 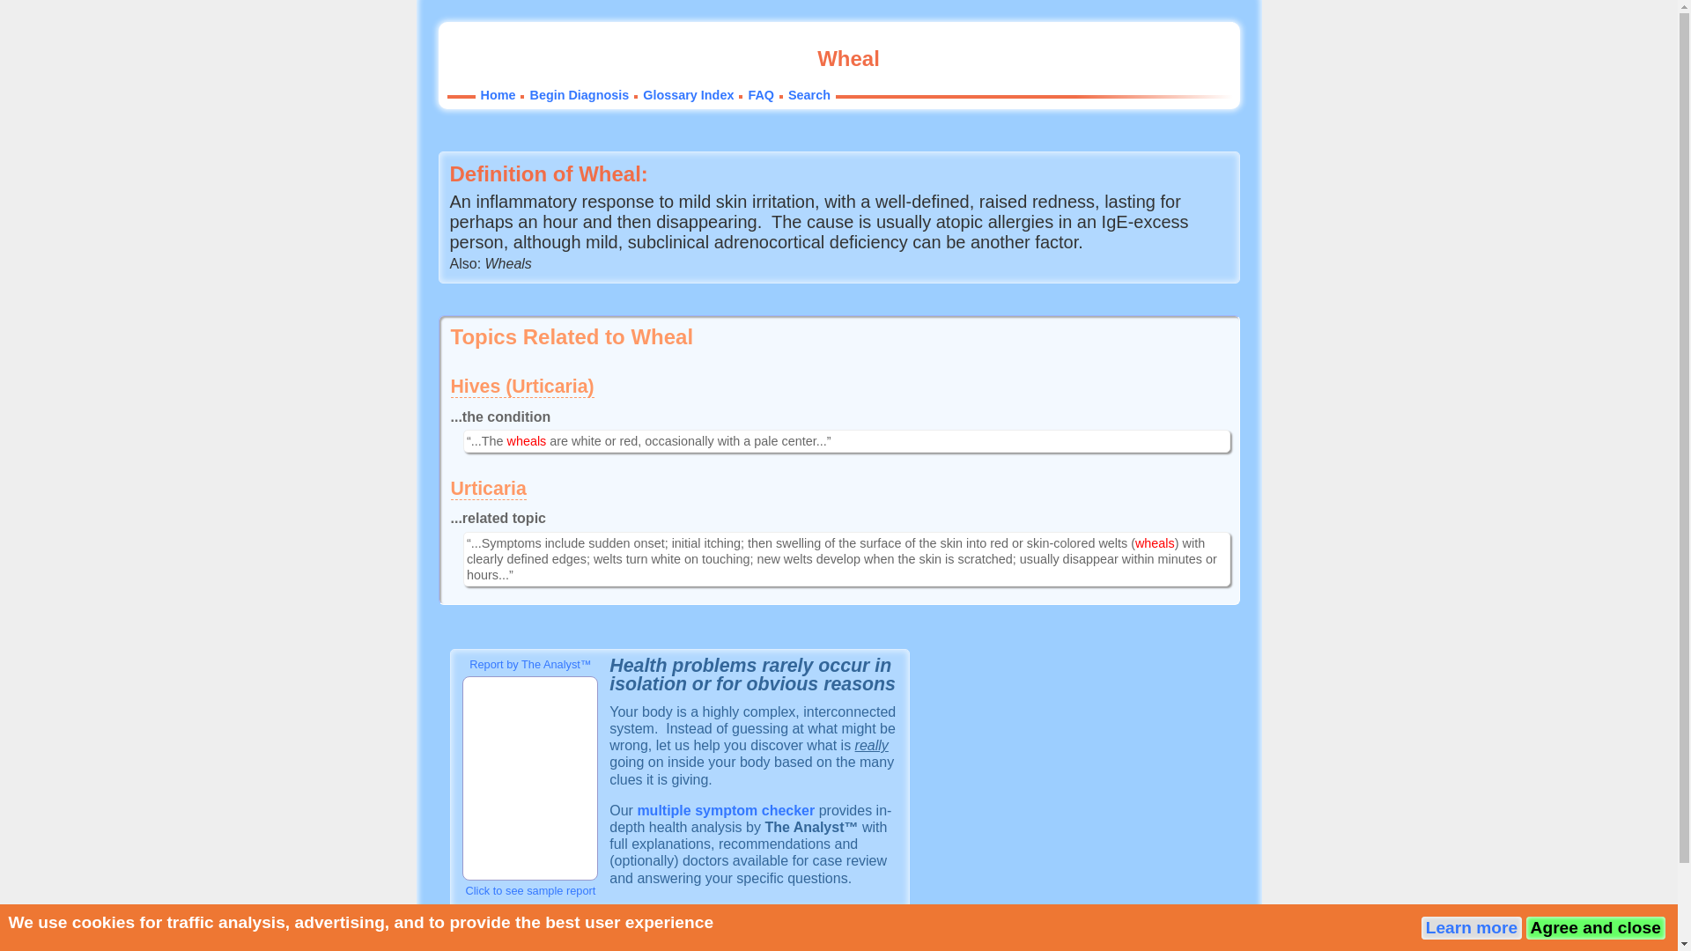 What do you see at coordinates (571, 948) in the screenshot?
I see `Begin Diagnosis` at bounding box center [571, 948].